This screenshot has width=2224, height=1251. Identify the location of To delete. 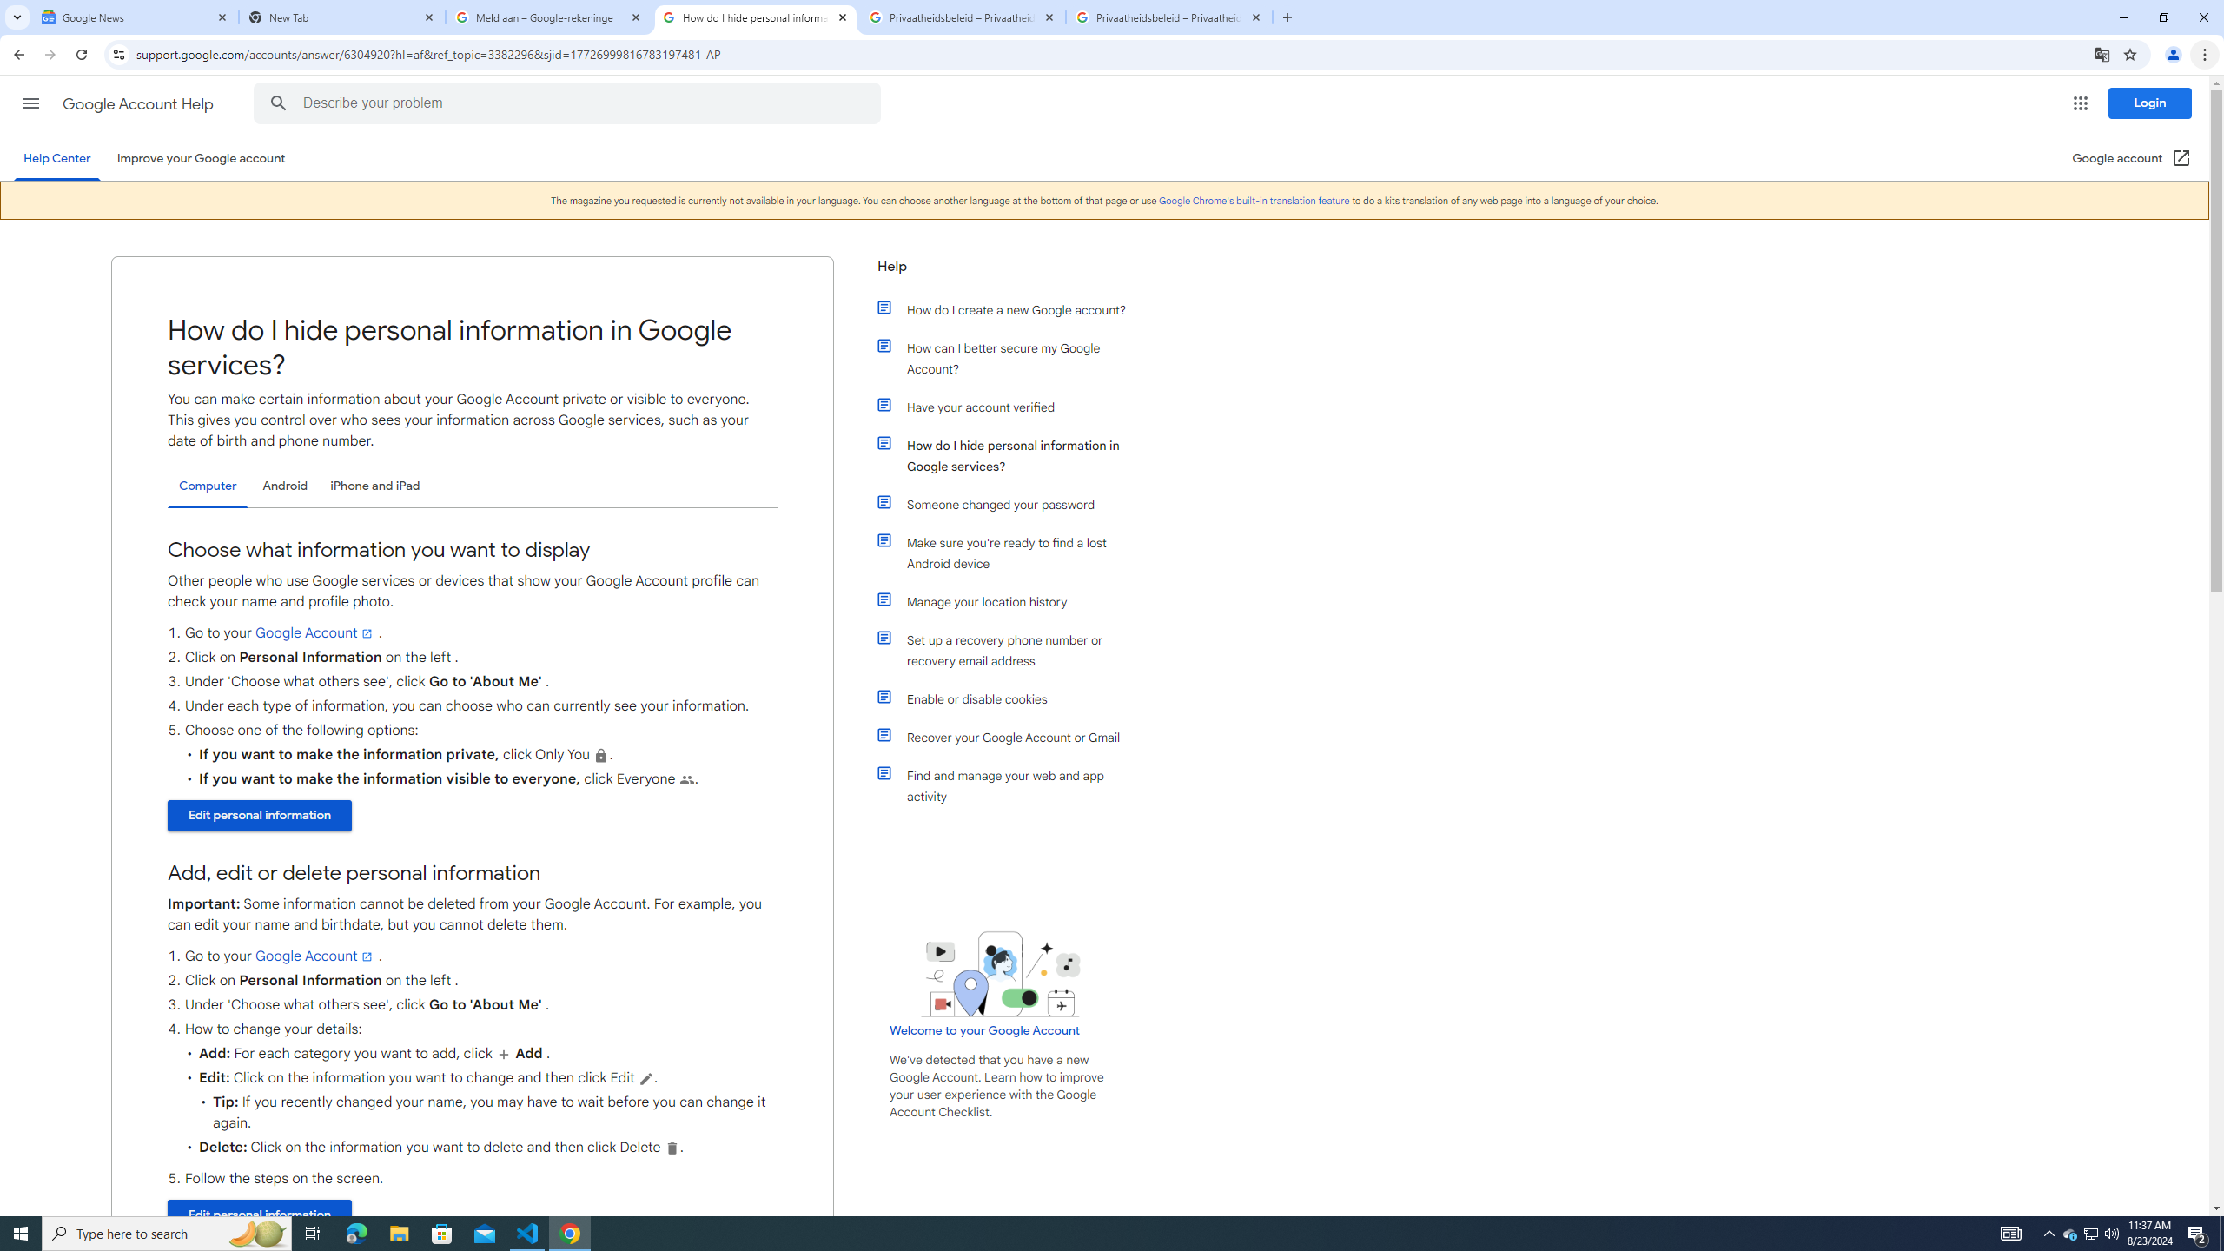
(671, 1147).